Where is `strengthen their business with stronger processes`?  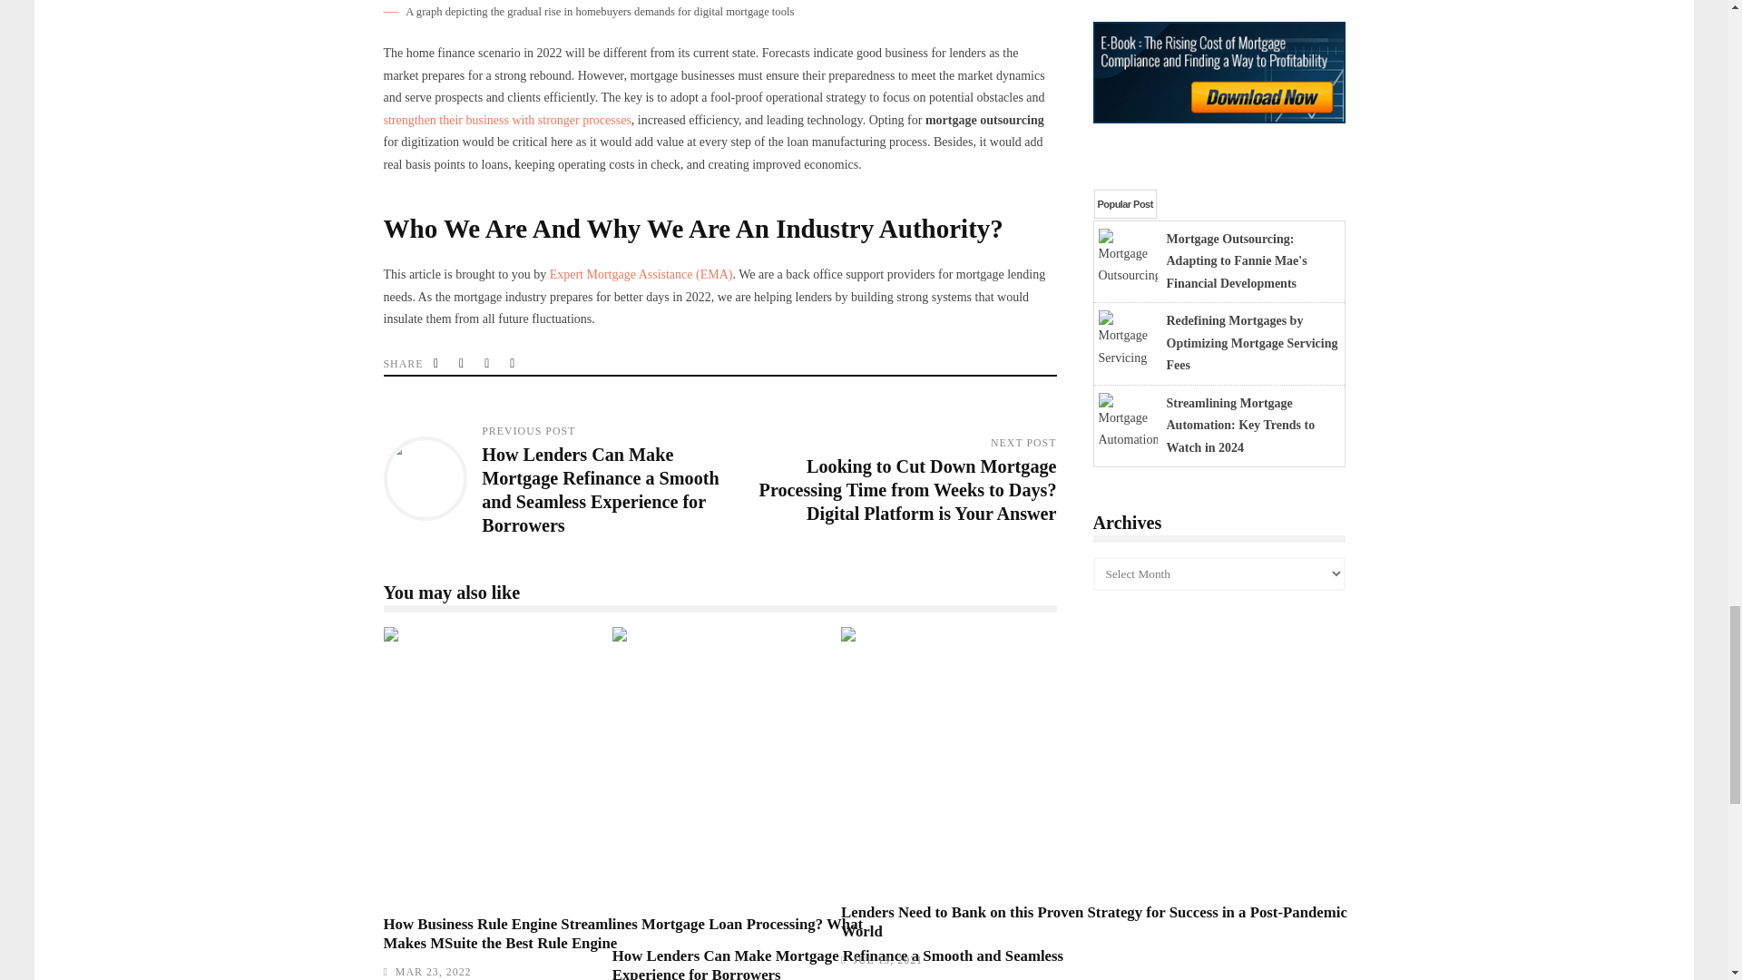
strengthen their business with stronger processes is located at coordinates (506, 120).